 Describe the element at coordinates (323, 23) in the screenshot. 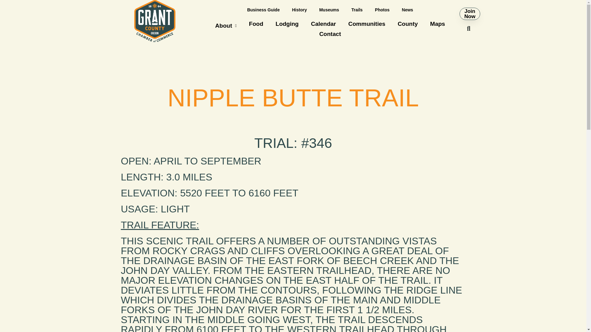

I see `Calendar` at that location.